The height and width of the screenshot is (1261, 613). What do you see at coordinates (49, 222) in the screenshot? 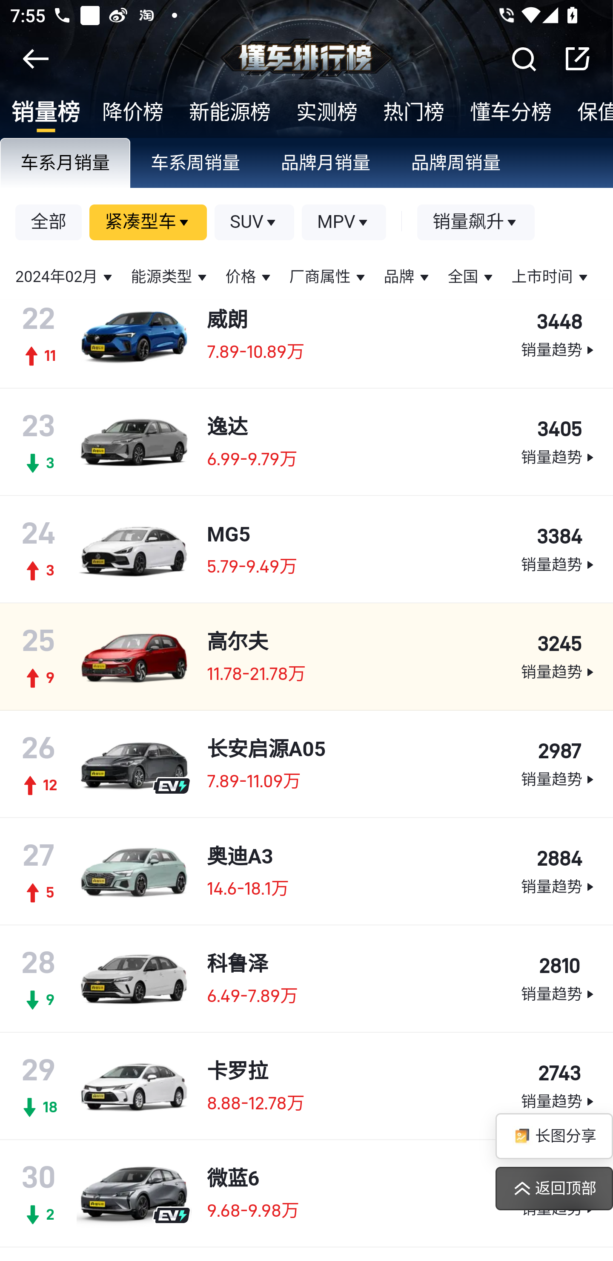
I see `全部` at bounding box center [49, 222].